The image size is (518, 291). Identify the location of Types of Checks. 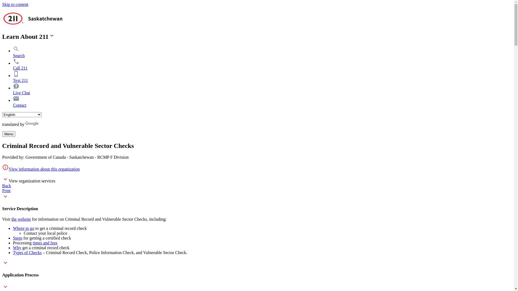
(27, 253).